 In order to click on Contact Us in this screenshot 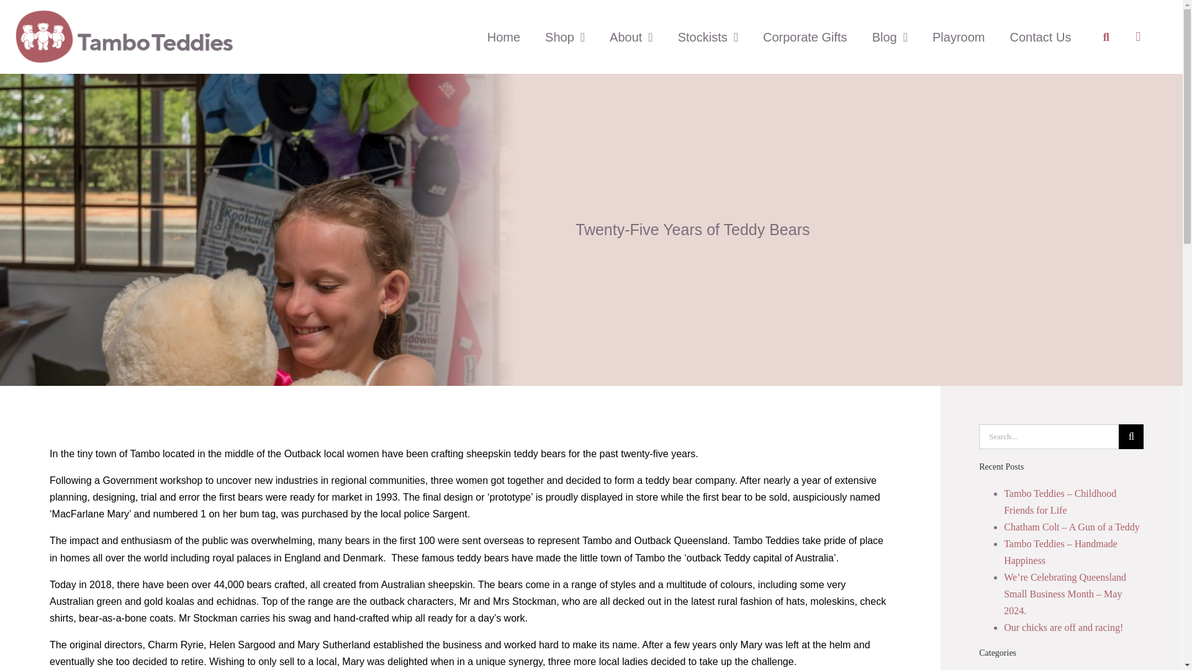, I will do `click(1040, 37)`.